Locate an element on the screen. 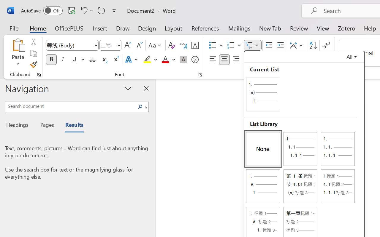 The width and height of the screenshot is (380, 237). Class: NetUIImage is located at coordinates (140, 107).